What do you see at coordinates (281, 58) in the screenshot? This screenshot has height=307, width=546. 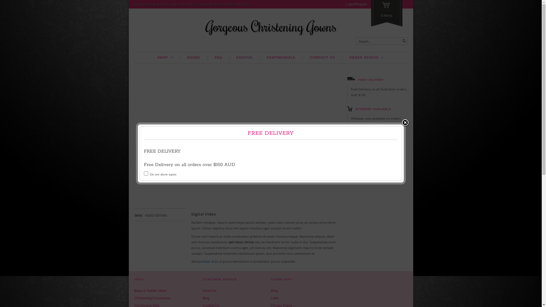 I see `TESTIMONIALS` at bounding box center [281, 58].